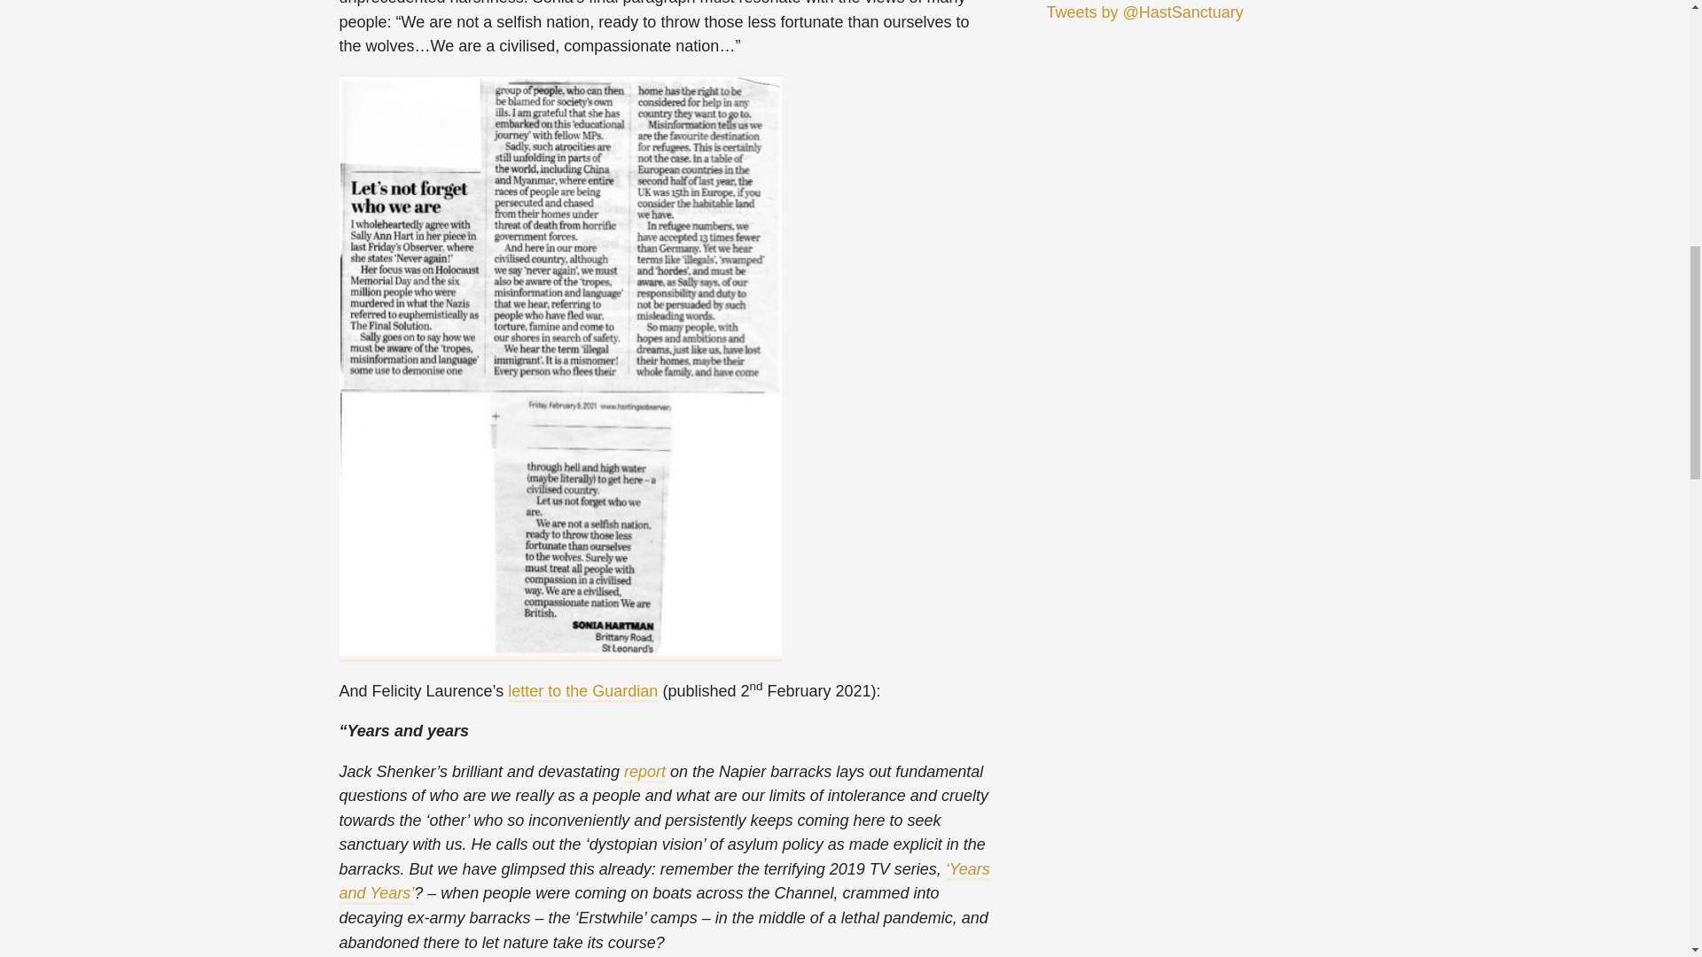 This screenshot has height=957, width=1702. What do you see at coordinates (644, 771) in the screenshot?
I see `report` at bounding box center [644, 771].